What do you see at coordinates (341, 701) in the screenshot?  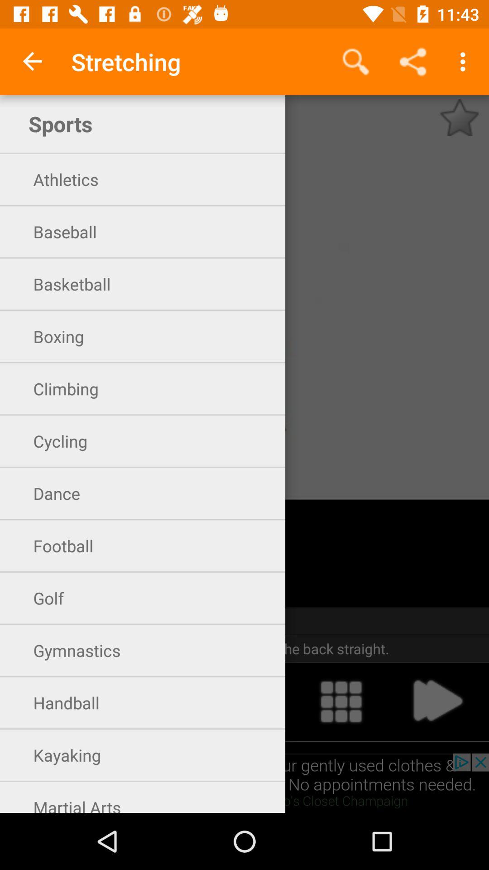 I see `explore more options` at bounding box center [341, 701].